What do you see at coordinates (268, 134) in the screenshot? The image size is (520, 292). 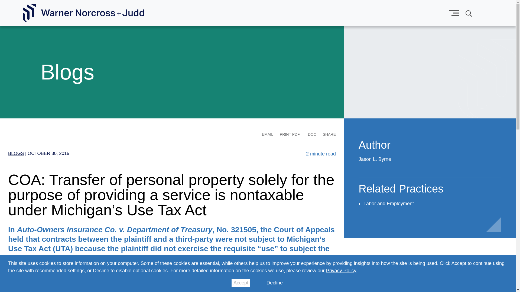 I see `EMAIL` at bounding box center [268, 134].